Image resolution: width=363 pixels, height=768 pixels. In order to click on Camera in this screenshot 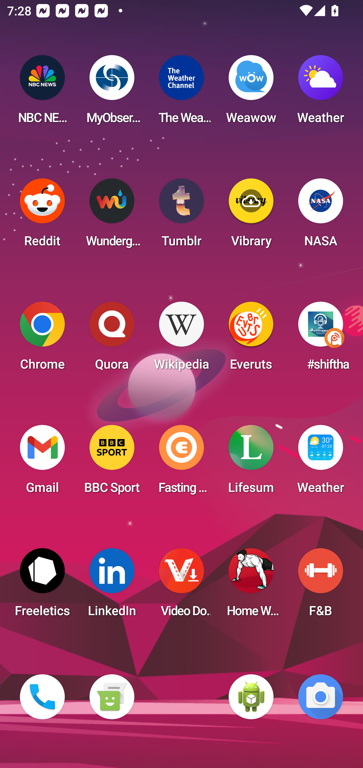, I will do `click(321, 697)`.